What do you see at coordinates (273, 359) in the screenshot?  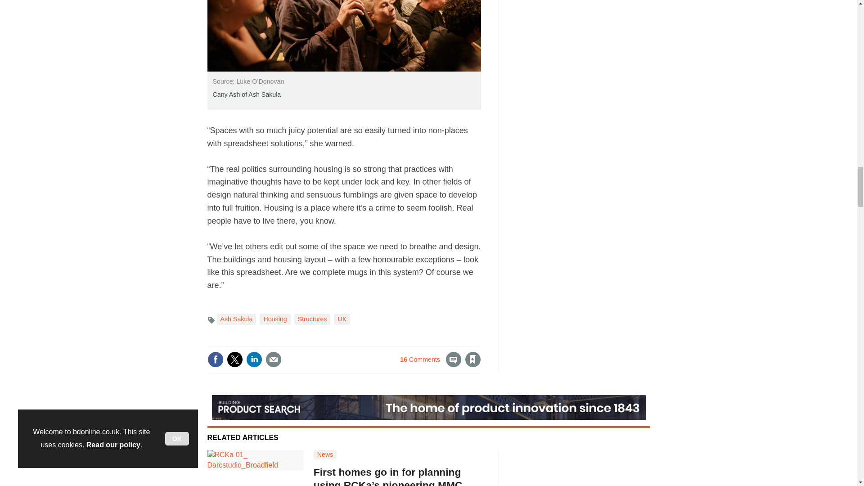 I see `Email this article` at bounding box center [273, 359].